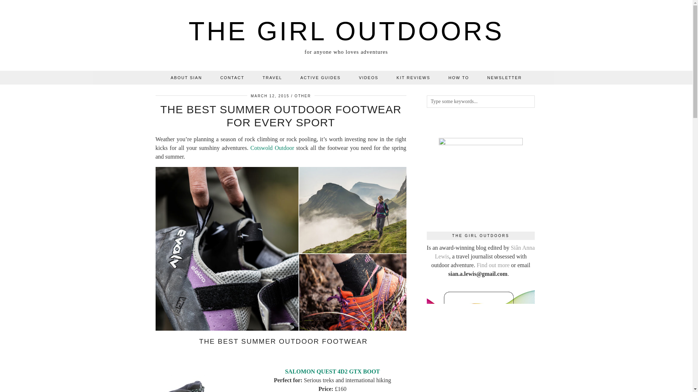  Describe the element at coordinates (320, 77) in the screenshot. I see `ACTIVE GUIDES` at that location.